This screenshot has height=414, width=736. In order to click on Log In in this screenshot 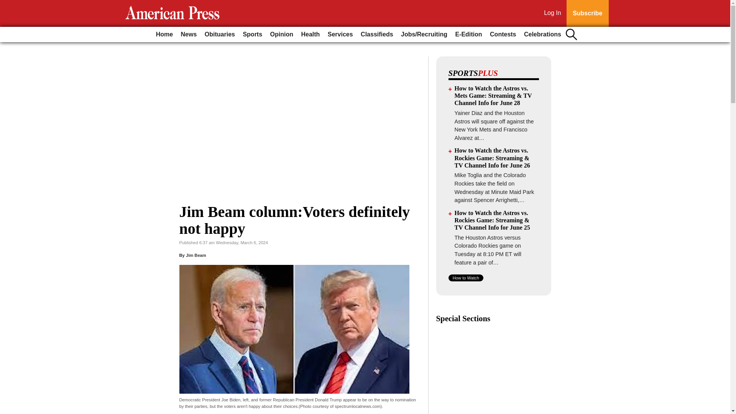, I will do `click(554, 13)`.